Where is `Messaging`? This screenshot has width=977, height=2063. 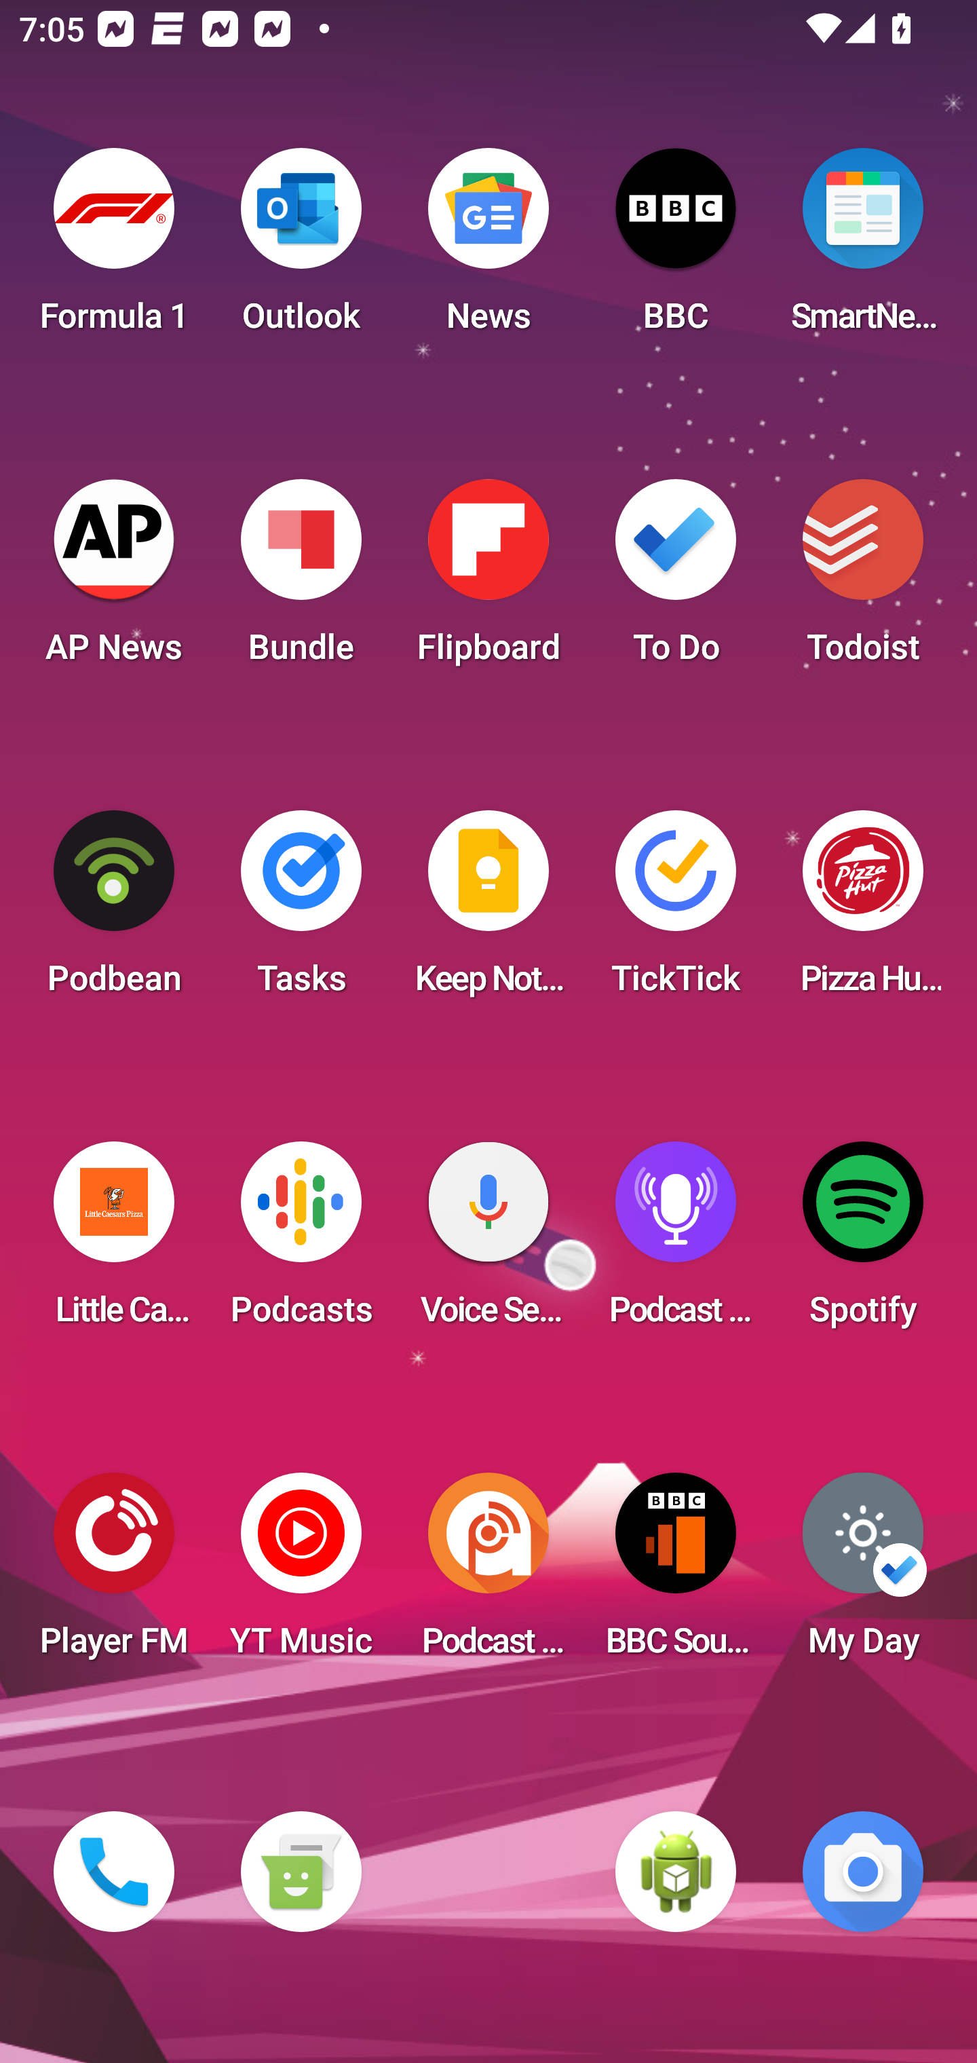
Messaging is located at coordinates (301, 1872).